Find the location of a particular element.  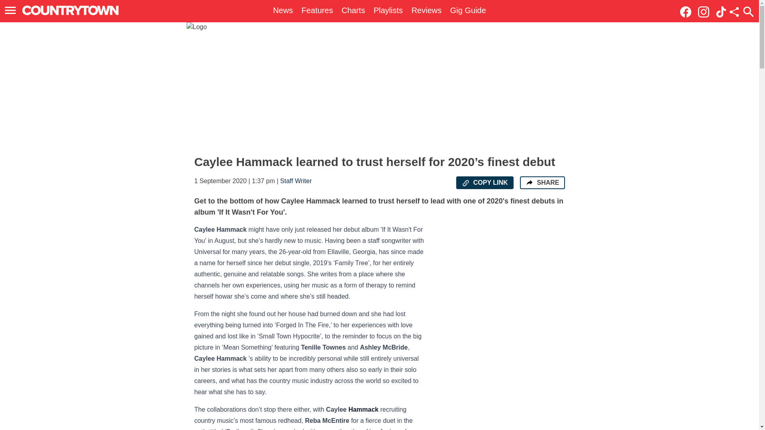

Open the site search menu is located at coordinates (748, 12).